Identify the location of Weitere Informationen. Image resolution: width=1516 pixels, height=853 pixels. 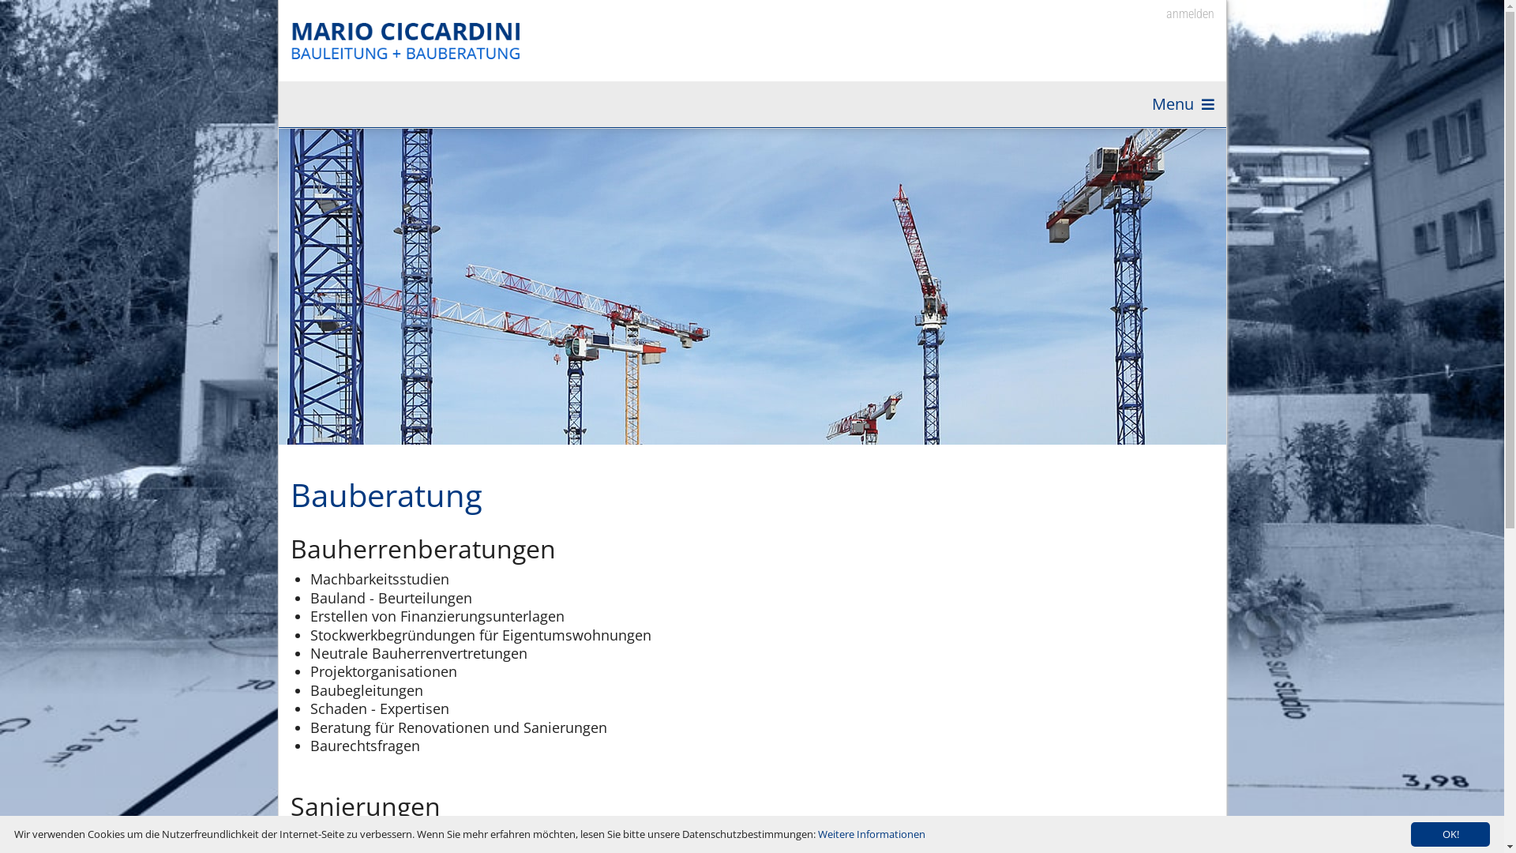
(872, 834).